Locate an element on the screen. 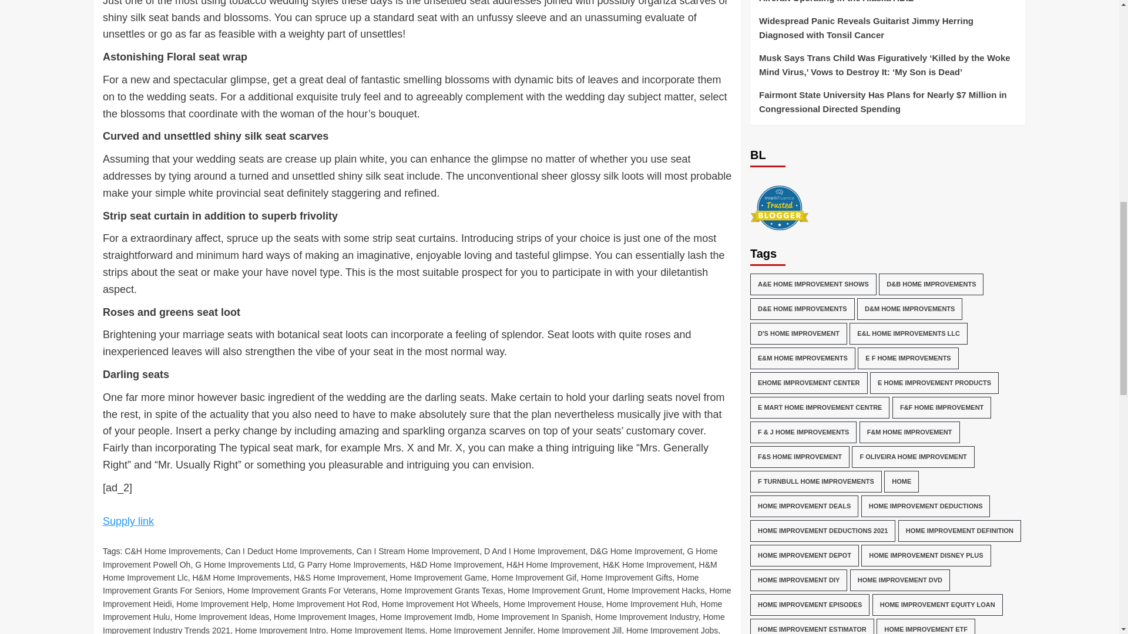  Home Improvement Gif is located at coordinates (533, 578).